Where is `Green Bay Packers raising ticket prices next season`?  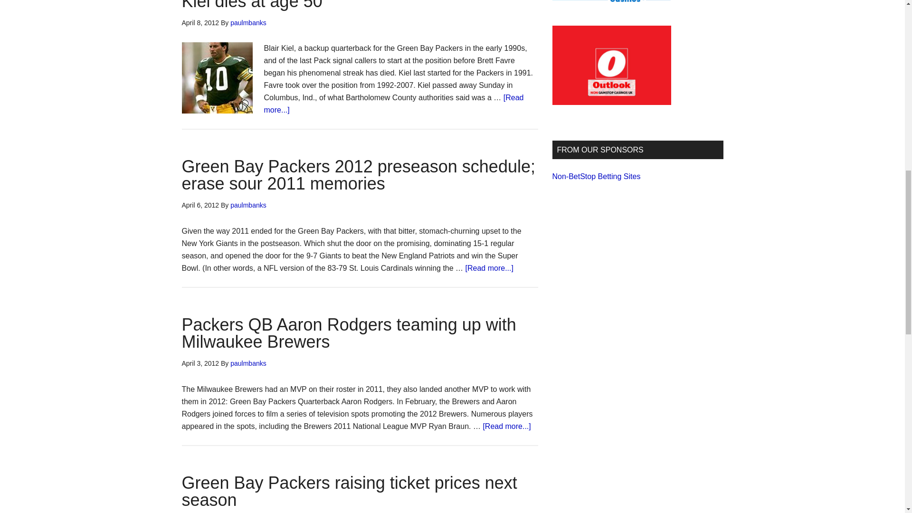 Green Bay Packers raising ticket prices next season is located at coordinates (349, 491).